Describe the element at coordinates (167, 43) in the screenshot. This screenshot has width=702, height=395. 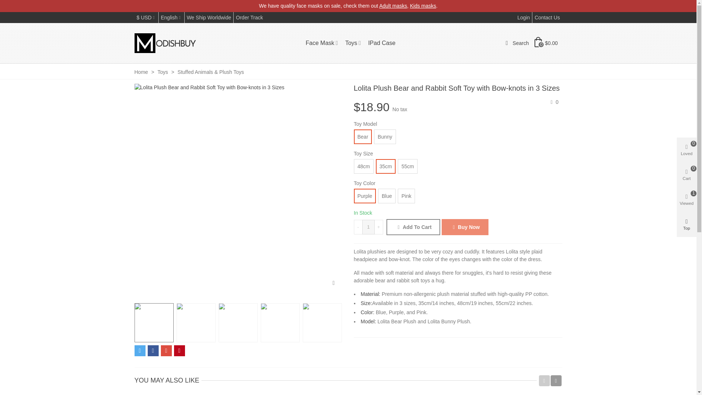
I see `Modishbuy` at that location.